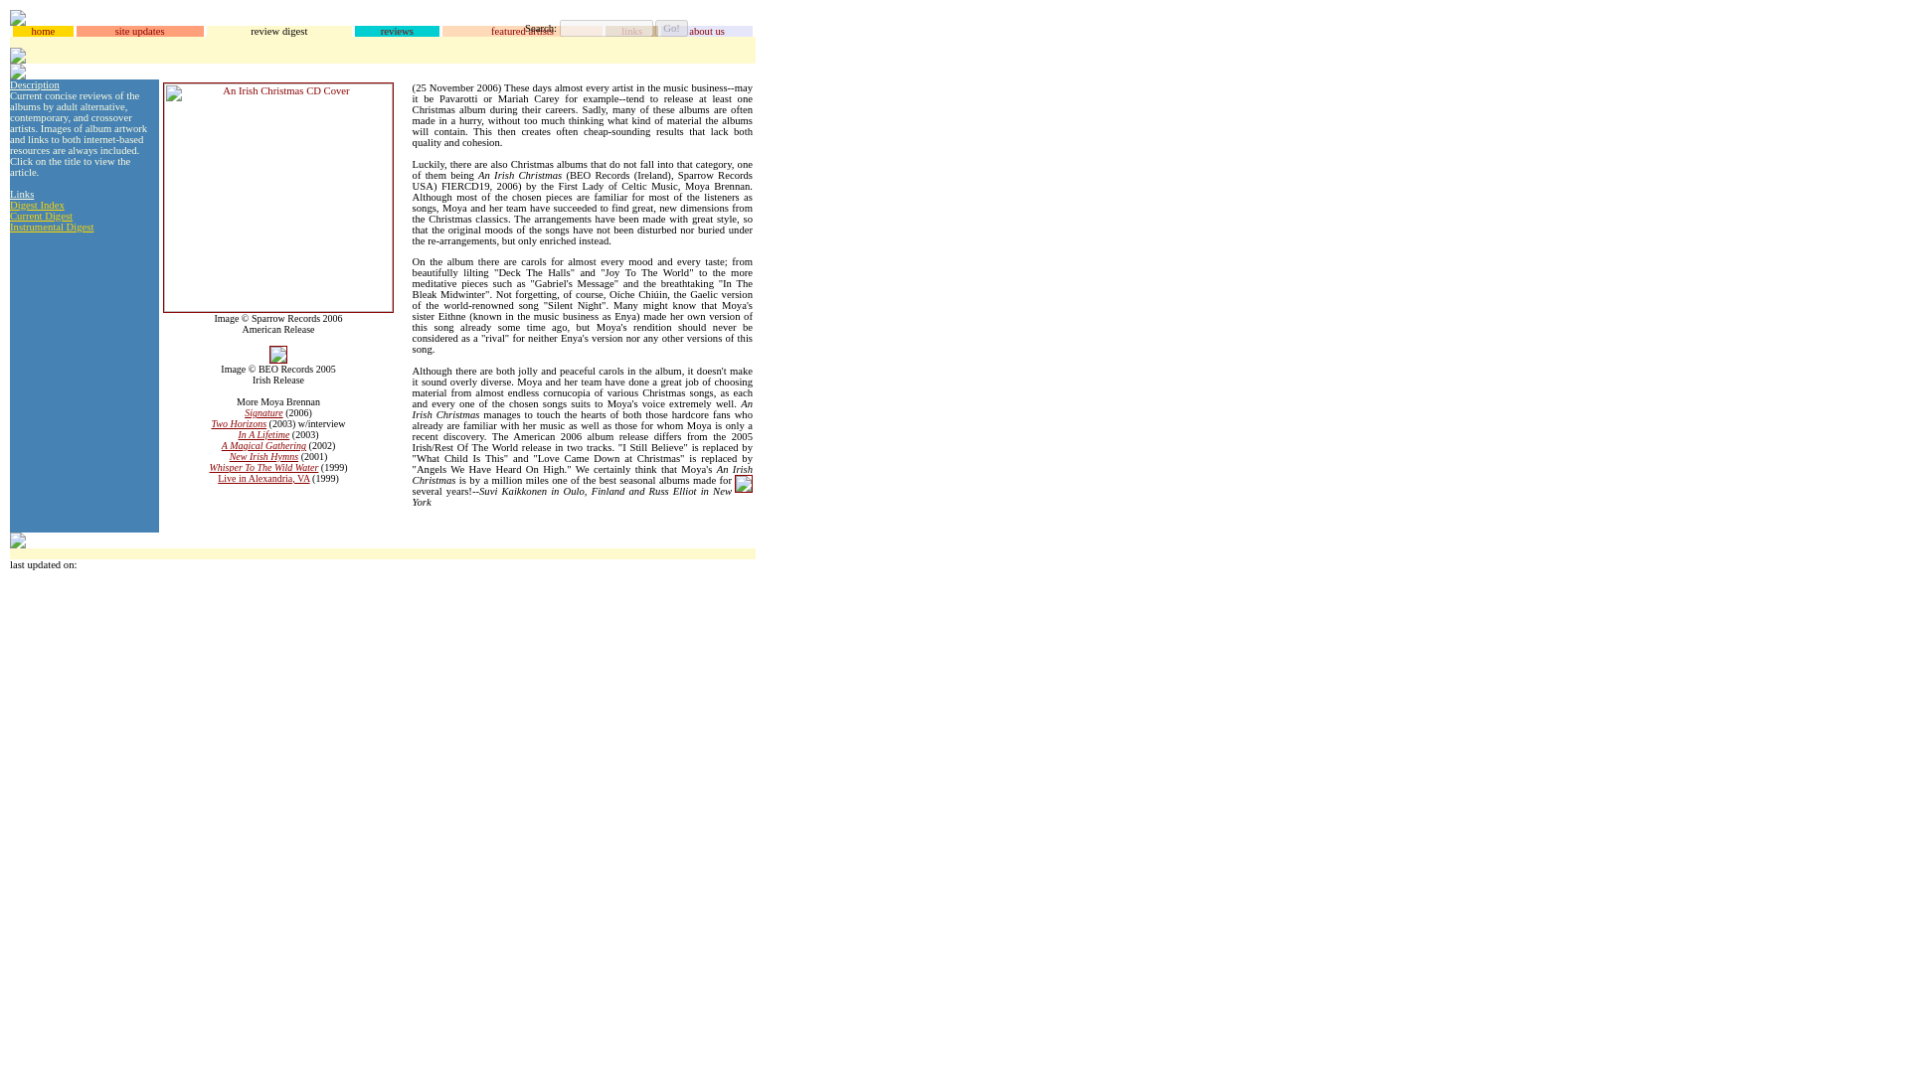 The width and height of the screenshot is (1909, 1073). What do you see at coordinates (262, 434) in the screenshot?
I see `In A Lifetime` at bounding box center [262, 434].